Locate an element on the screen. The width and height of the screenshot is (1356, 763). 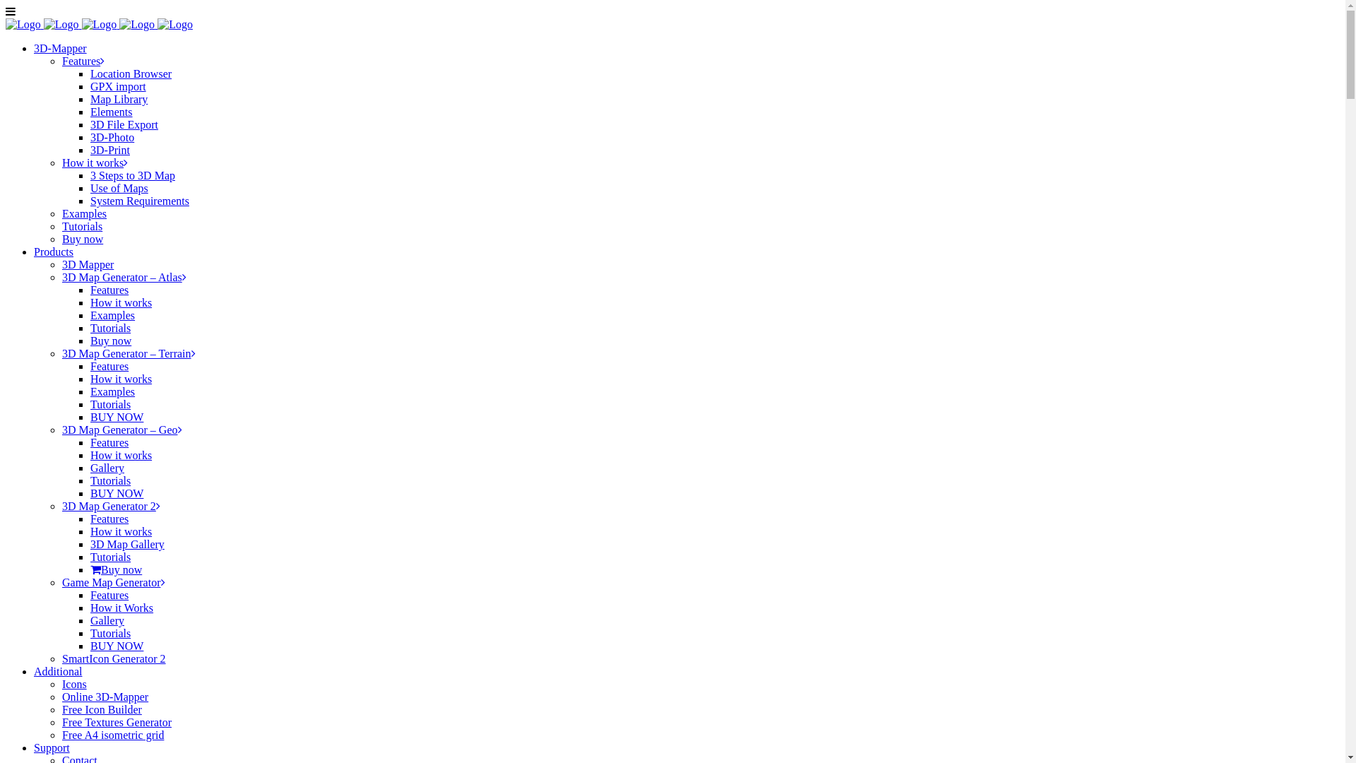
Features is located at coordinates (109, 290).